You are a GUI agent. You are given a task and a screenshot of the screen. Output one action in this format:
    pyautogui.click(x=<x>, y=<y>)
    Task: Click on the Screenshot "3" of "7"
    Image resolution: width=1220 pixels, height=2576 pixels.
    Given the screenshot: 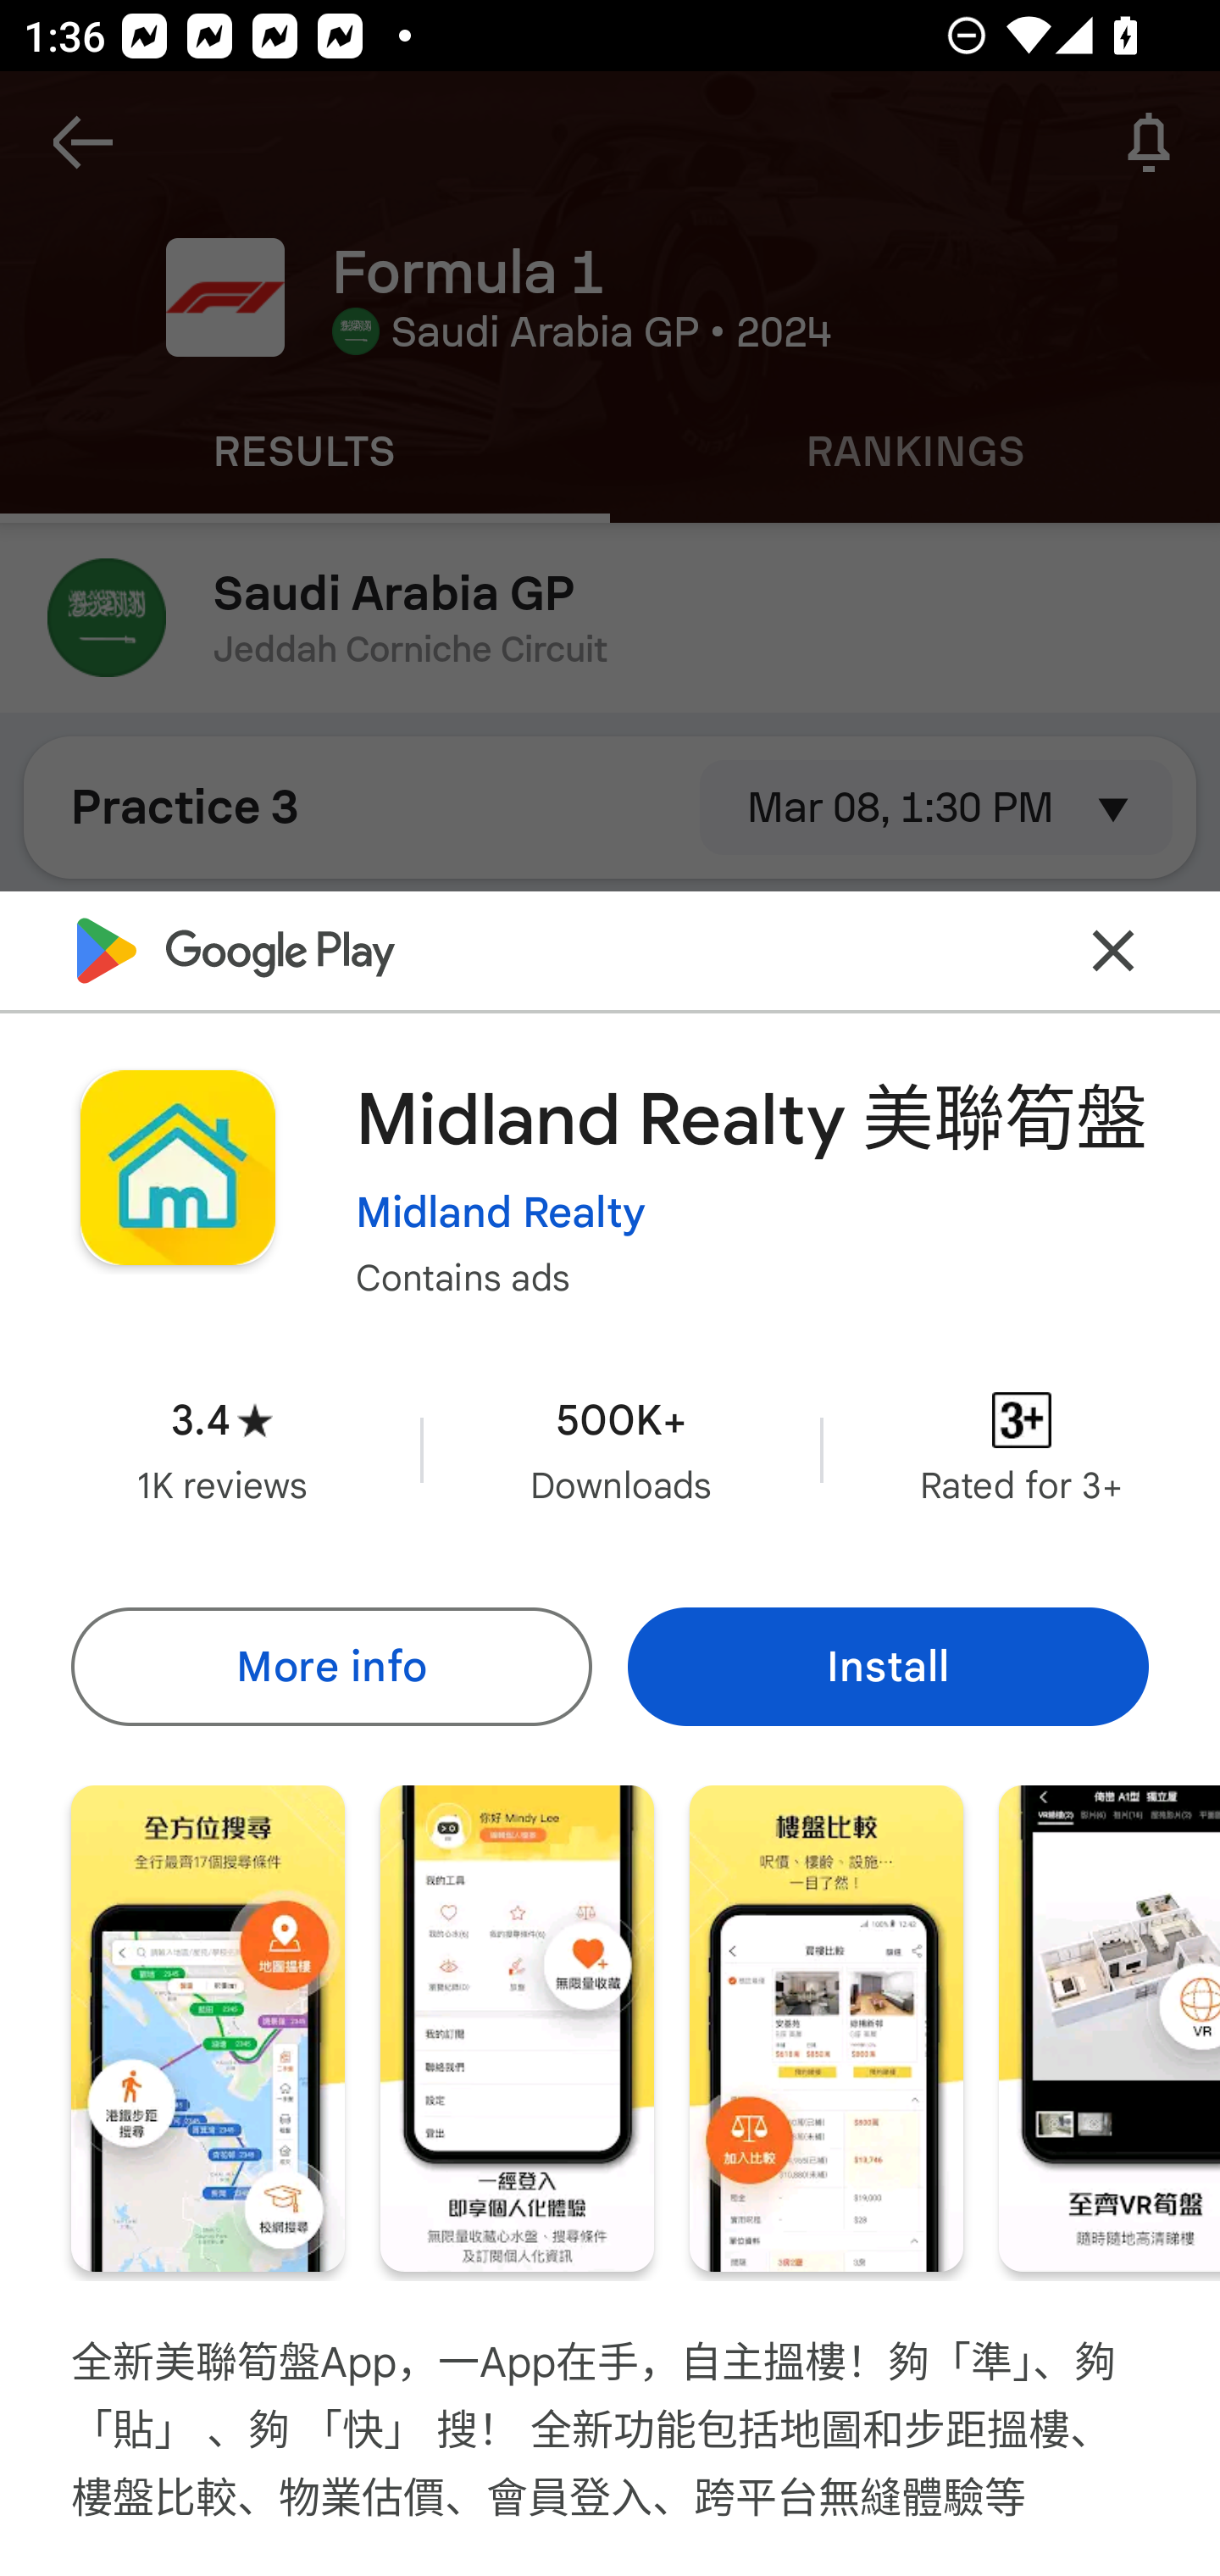 What is the action you would take?
    pyautogui.click(x=826, y=2029)
    